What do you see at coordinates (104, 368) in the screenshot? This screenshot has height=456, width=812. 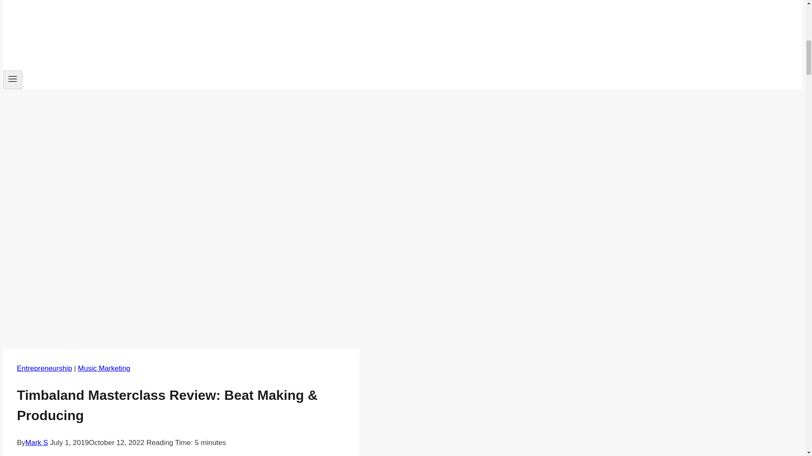 I see `Music Marketing` at bounding box center [104, 368].